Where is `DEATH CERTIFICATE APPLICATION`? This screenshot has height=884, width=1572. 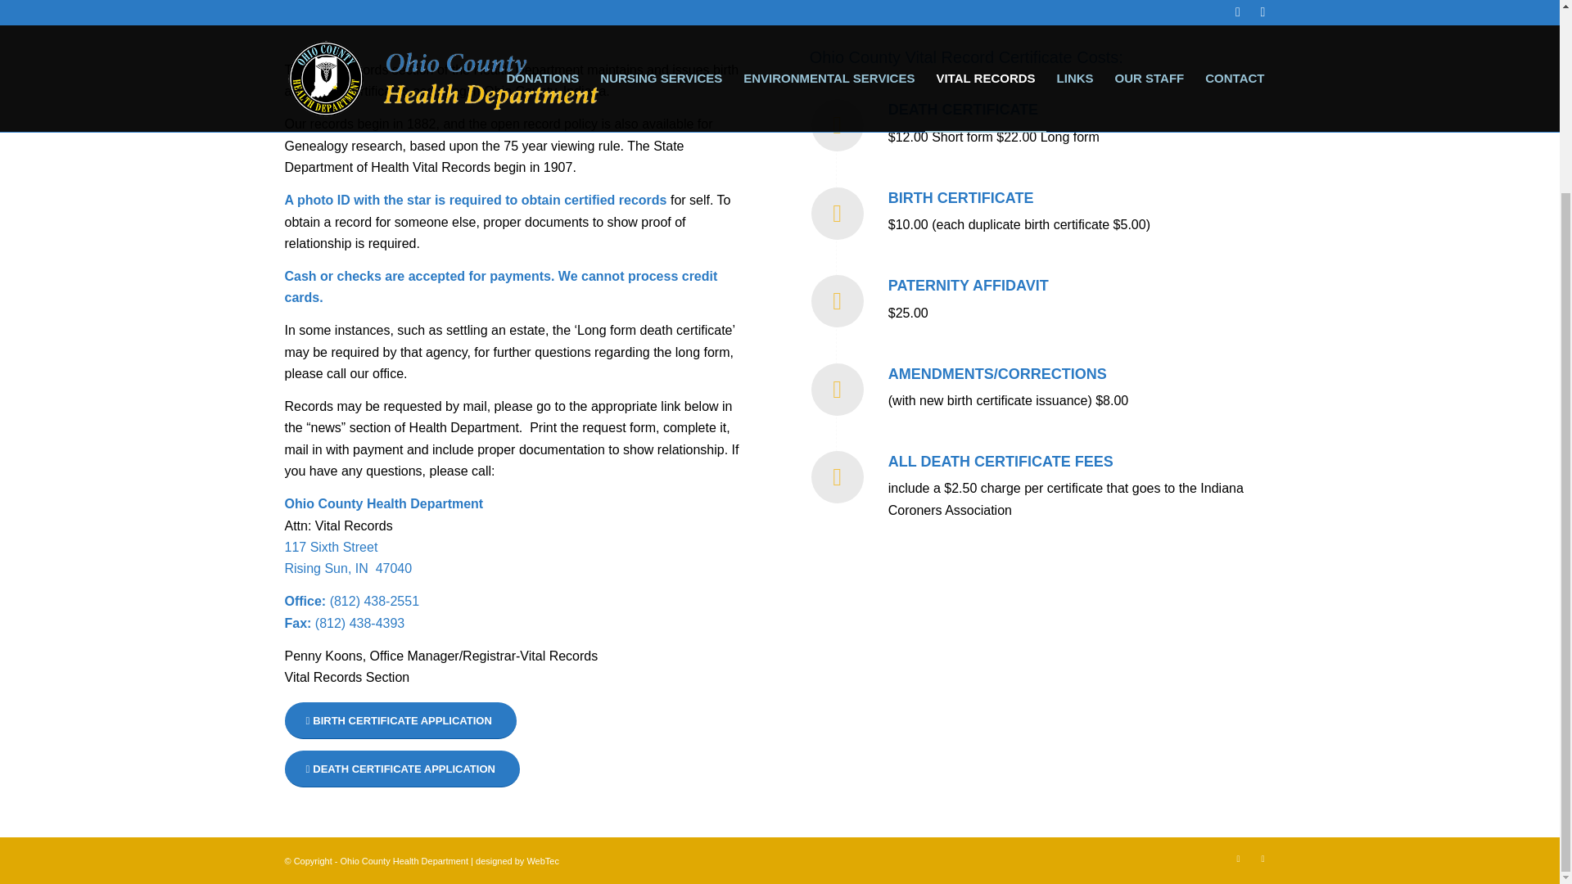 DEATH CERTIFICATE APPLICATION is located at coordinates (1263, 858).